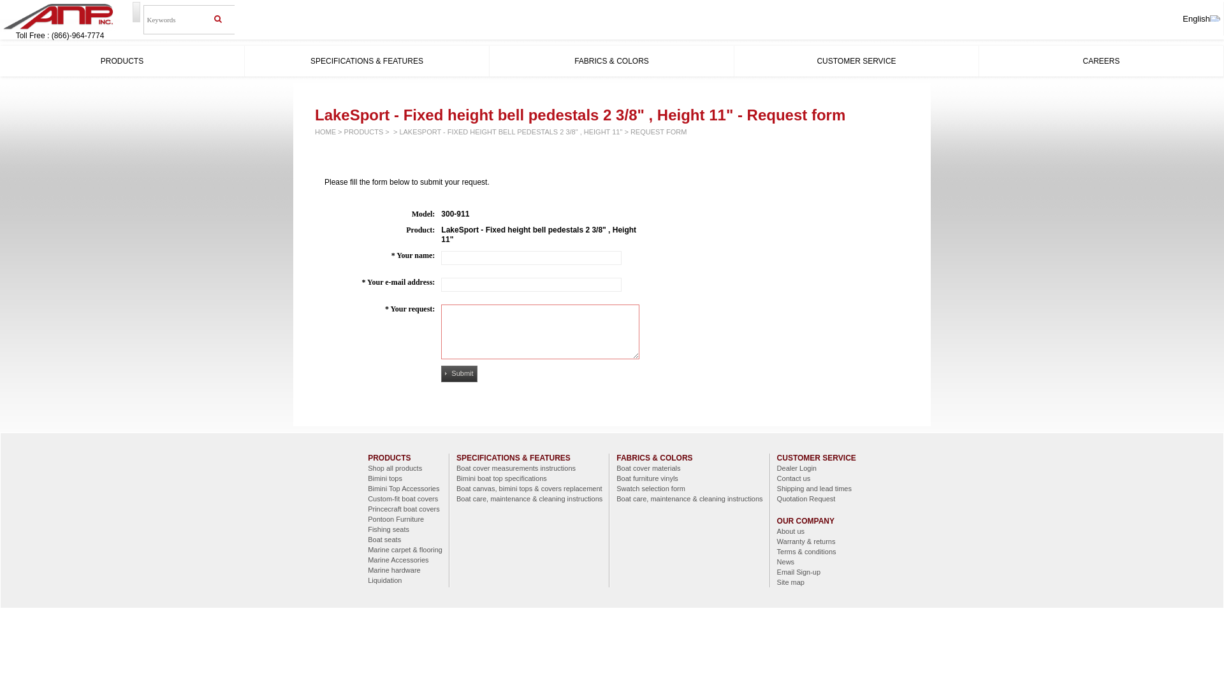 The width and height of the screenshot is (1224, 688). I want to click on CUSTOMER SERVICE, so click(817, 458).